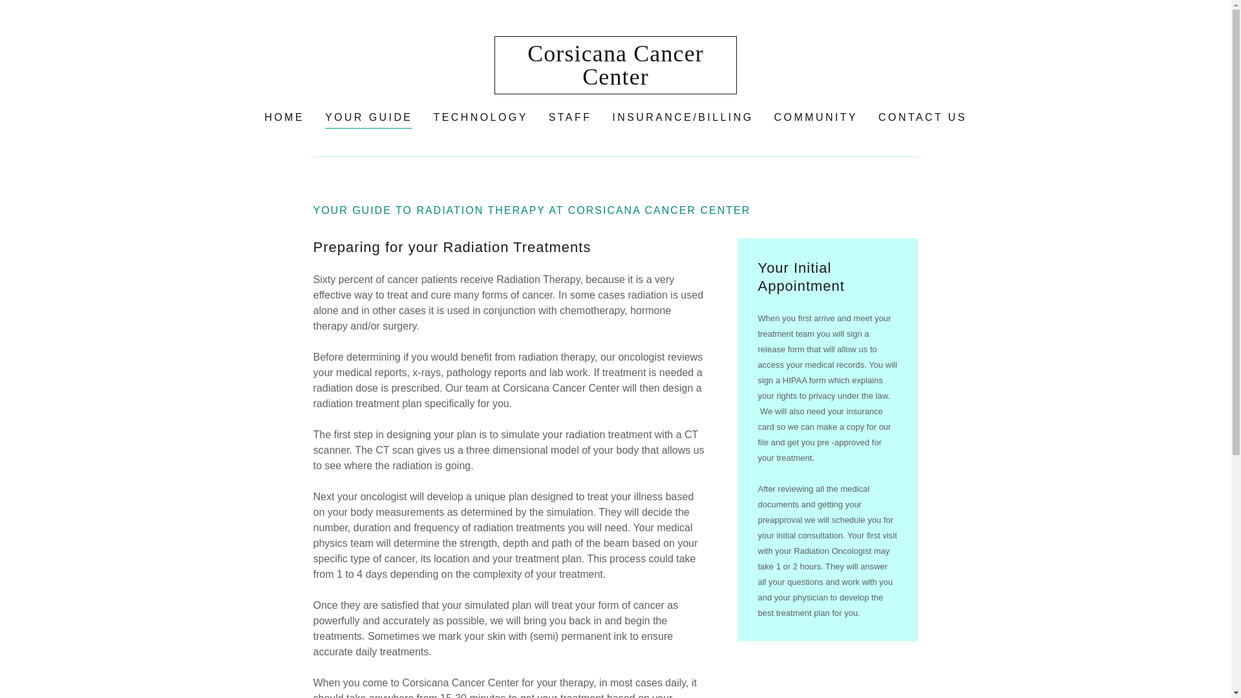  What do you see at coordinates (480, 118) in the screenshot?
I see `TECHNOLOGY` at bounding box center [480, 118].